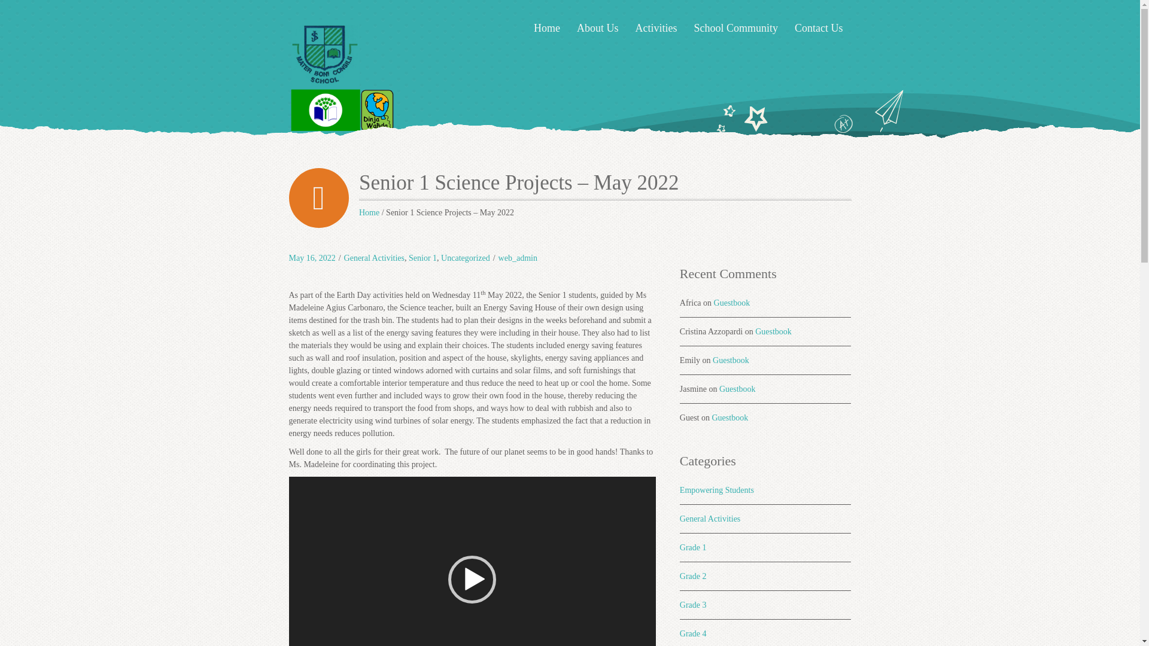 The image size is (1149, 646). Describe the element at coordinates (730, 360) in the screenshot. I see `Guestbook` at that location.